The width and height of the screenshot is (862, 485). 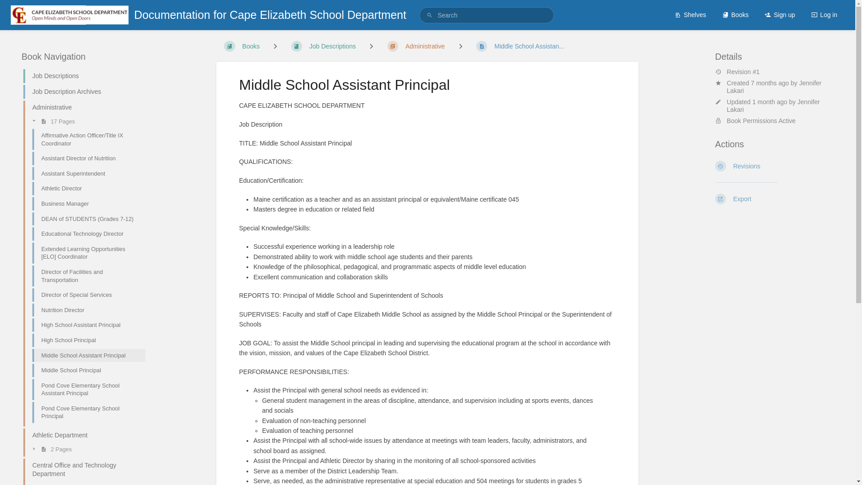 I want to click on Central Office and Technology Department, so click(x=81, y=470).